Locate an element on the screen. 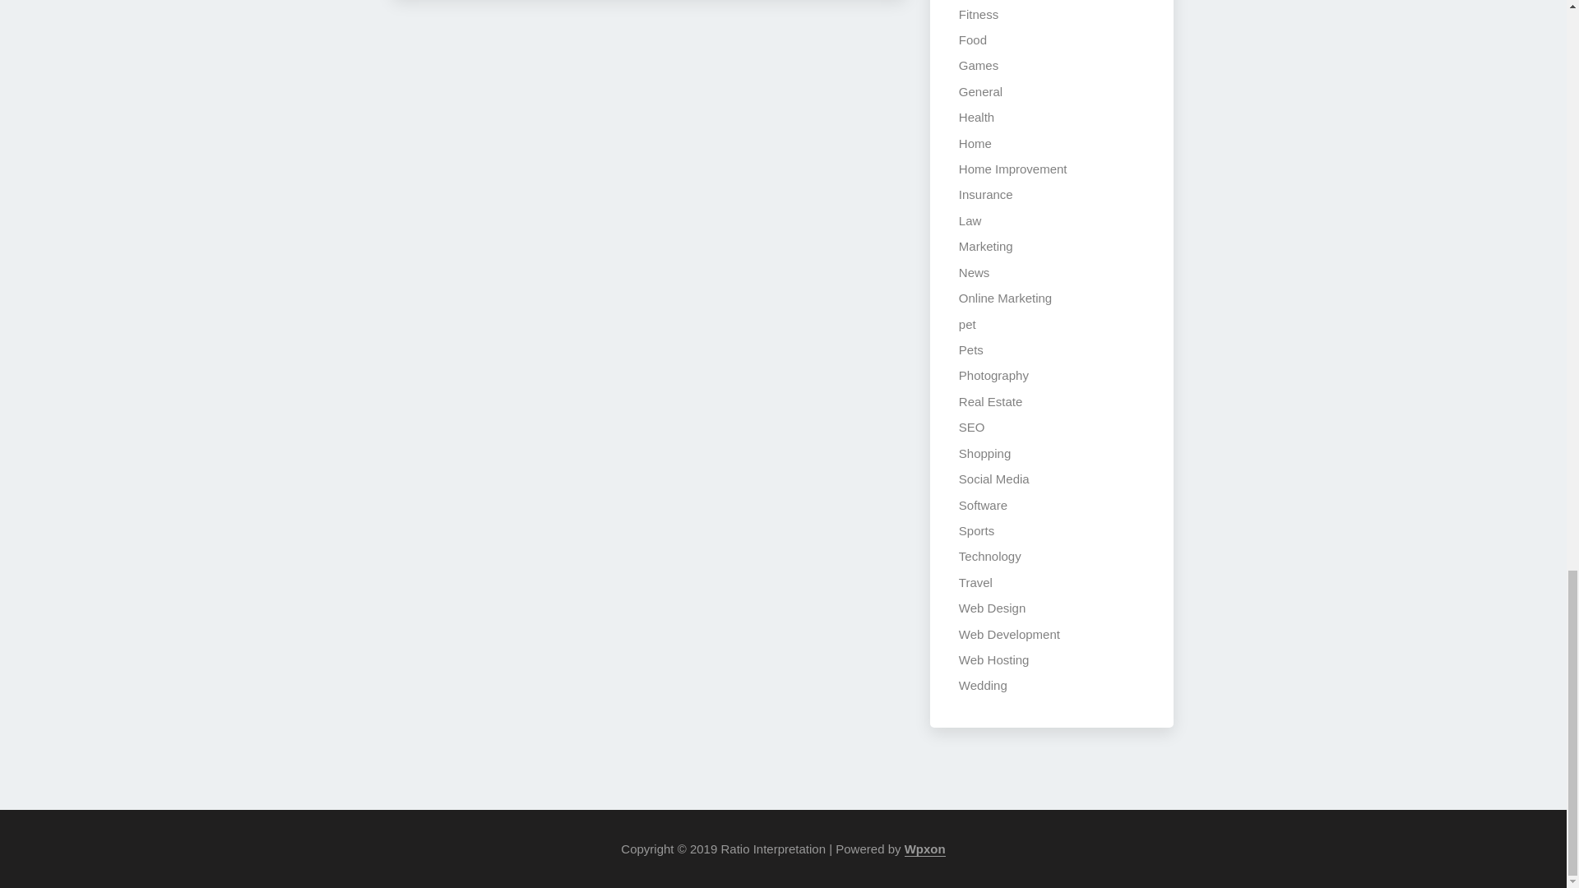 The image size is (1579, 888). Home Improvement is located at coordinates (1012, 168).